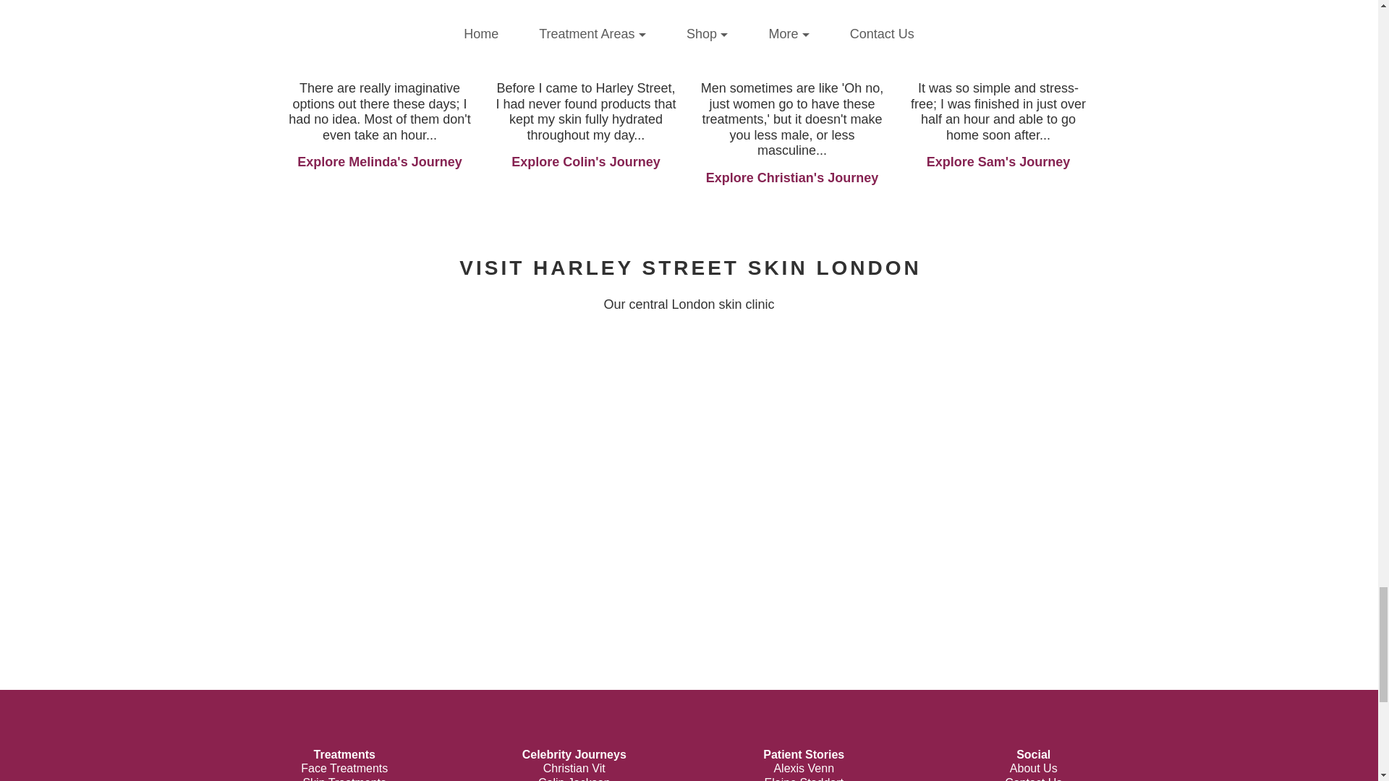  What do you see at coordinates (379, 12) in the screenshot?
I see `Melinda Messenger - PDO Thread Lift` at bounding box center [379, 12].